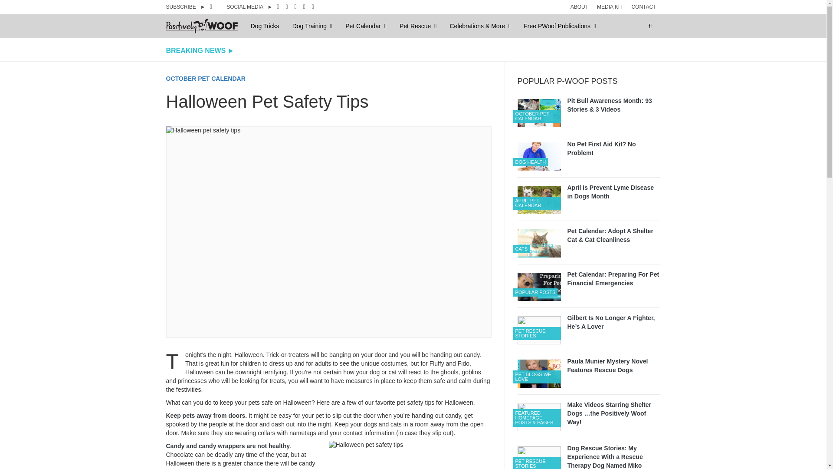  Describe the element at coordinates (644, 7) in the screenshot. I see `CONTACT` at that location.